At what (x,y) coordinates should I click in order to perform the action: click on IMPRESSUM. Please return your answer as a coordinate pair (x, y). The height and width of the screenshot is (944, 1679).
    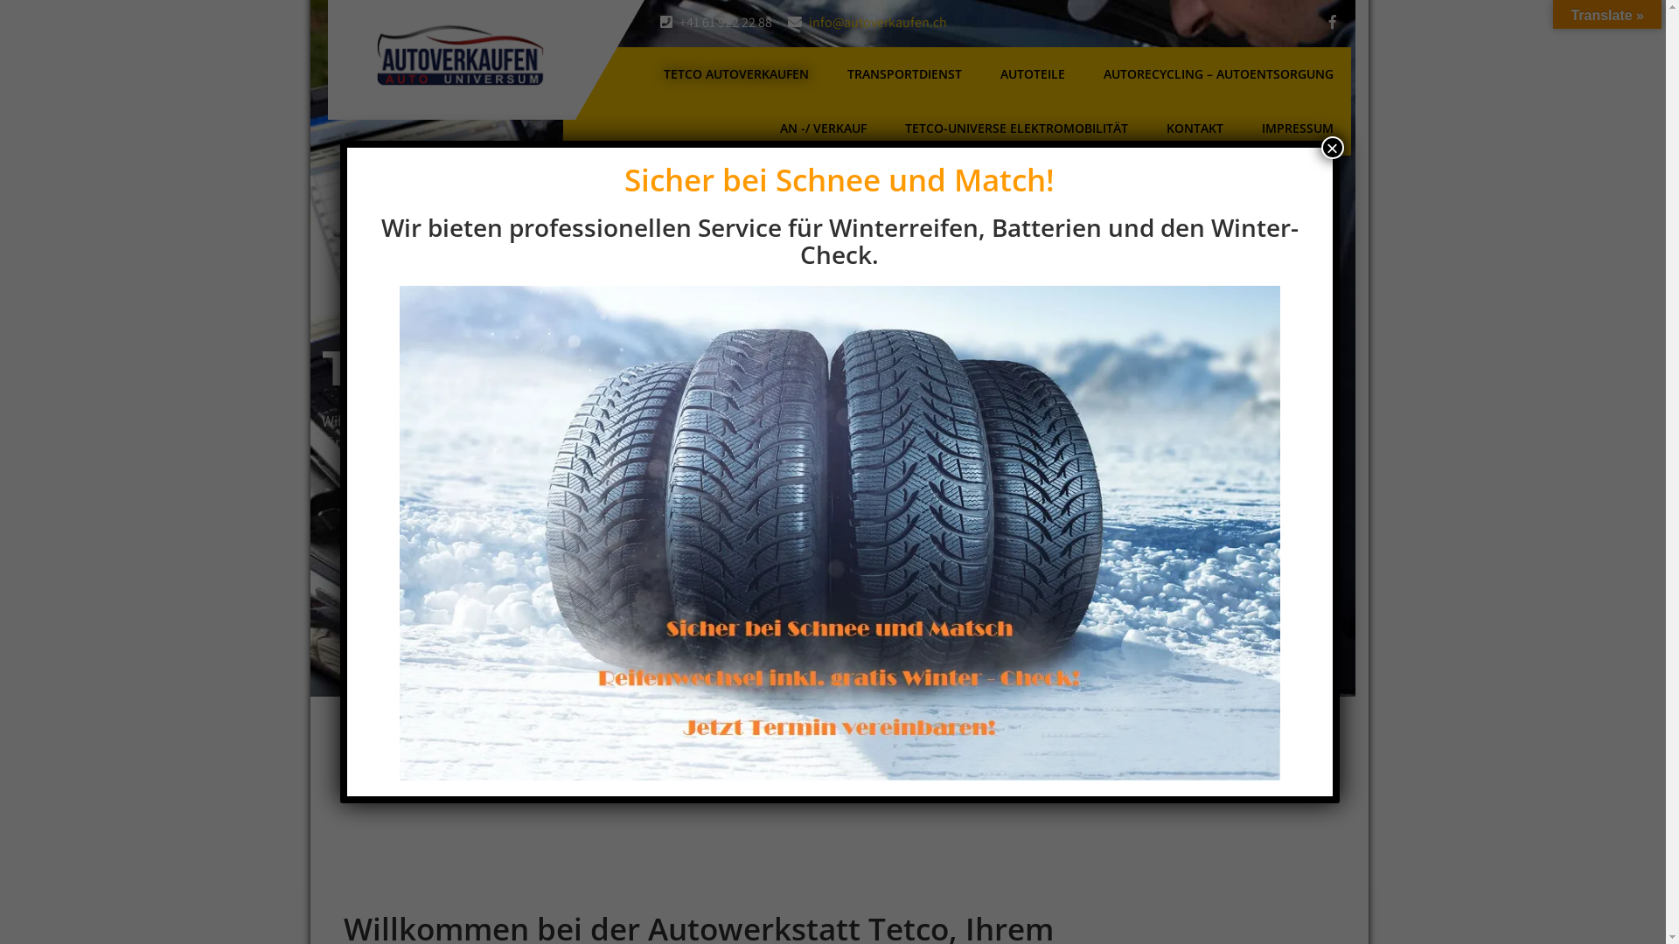
    Looking at the image, I should click on (1298, 128).